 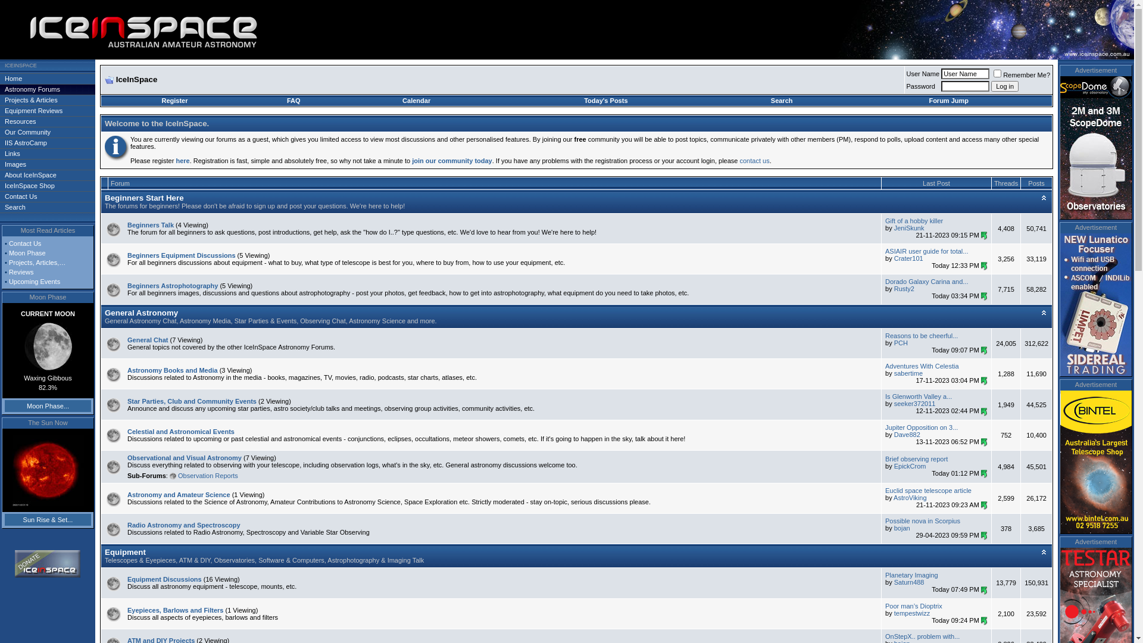 I want to click on Resources, so click(x=48, y=121).